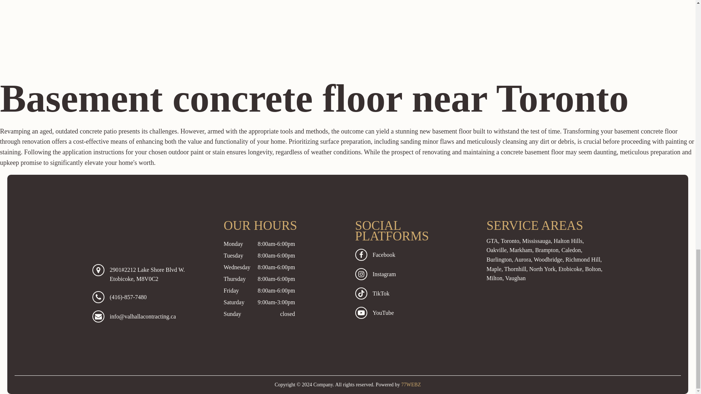 The height and width of the screenshot is (394, 701). Describe the element at coordinates (411, 385) in the screenshot. I see `77WEBZ` at that location.